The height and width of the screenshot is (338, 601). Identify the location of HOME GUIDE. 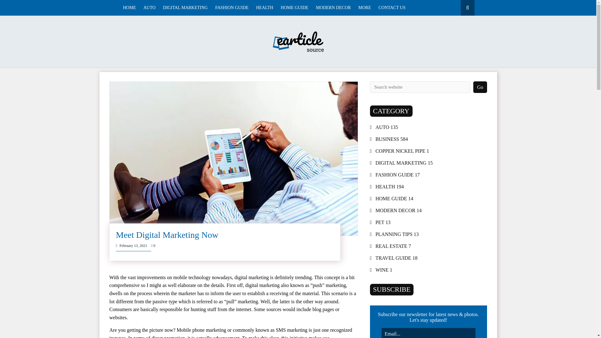
(294, 8).